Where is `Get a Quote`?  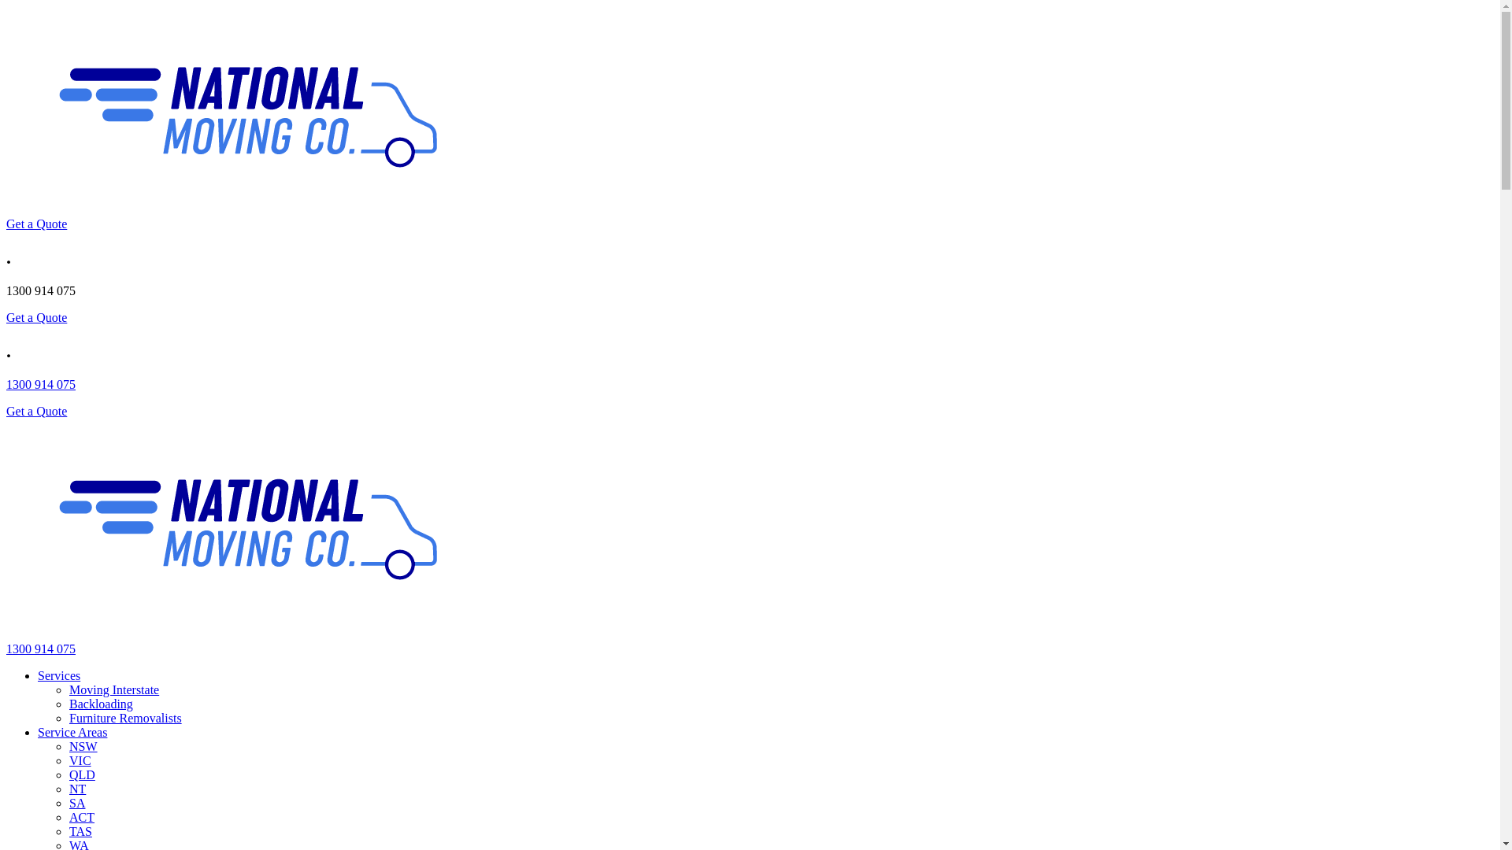
Get a Quote is located at coordinates (36, 224).